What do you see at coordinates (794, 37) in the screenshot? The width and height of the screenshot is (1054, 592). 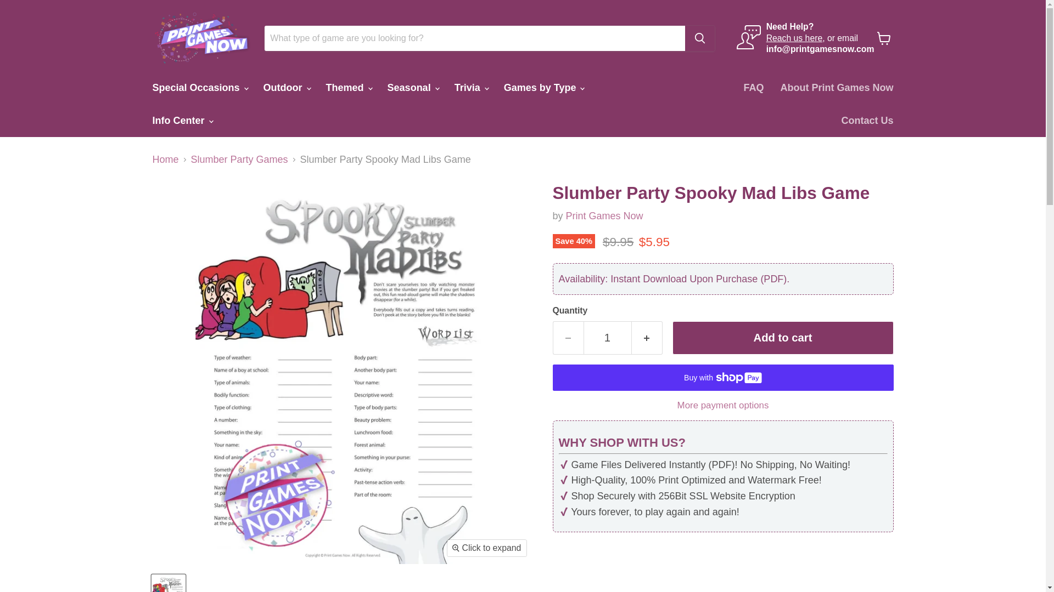 I see `Contact` at bounding box center [794, 37].